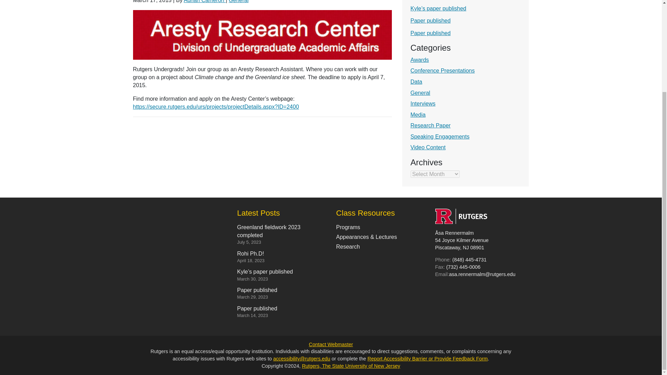 Image resolution: width=667 pixels, height=375 pixels. What do you see at coordinates (420, 93) in the screenshot?
I see `General` at bounding box center [420, 93].